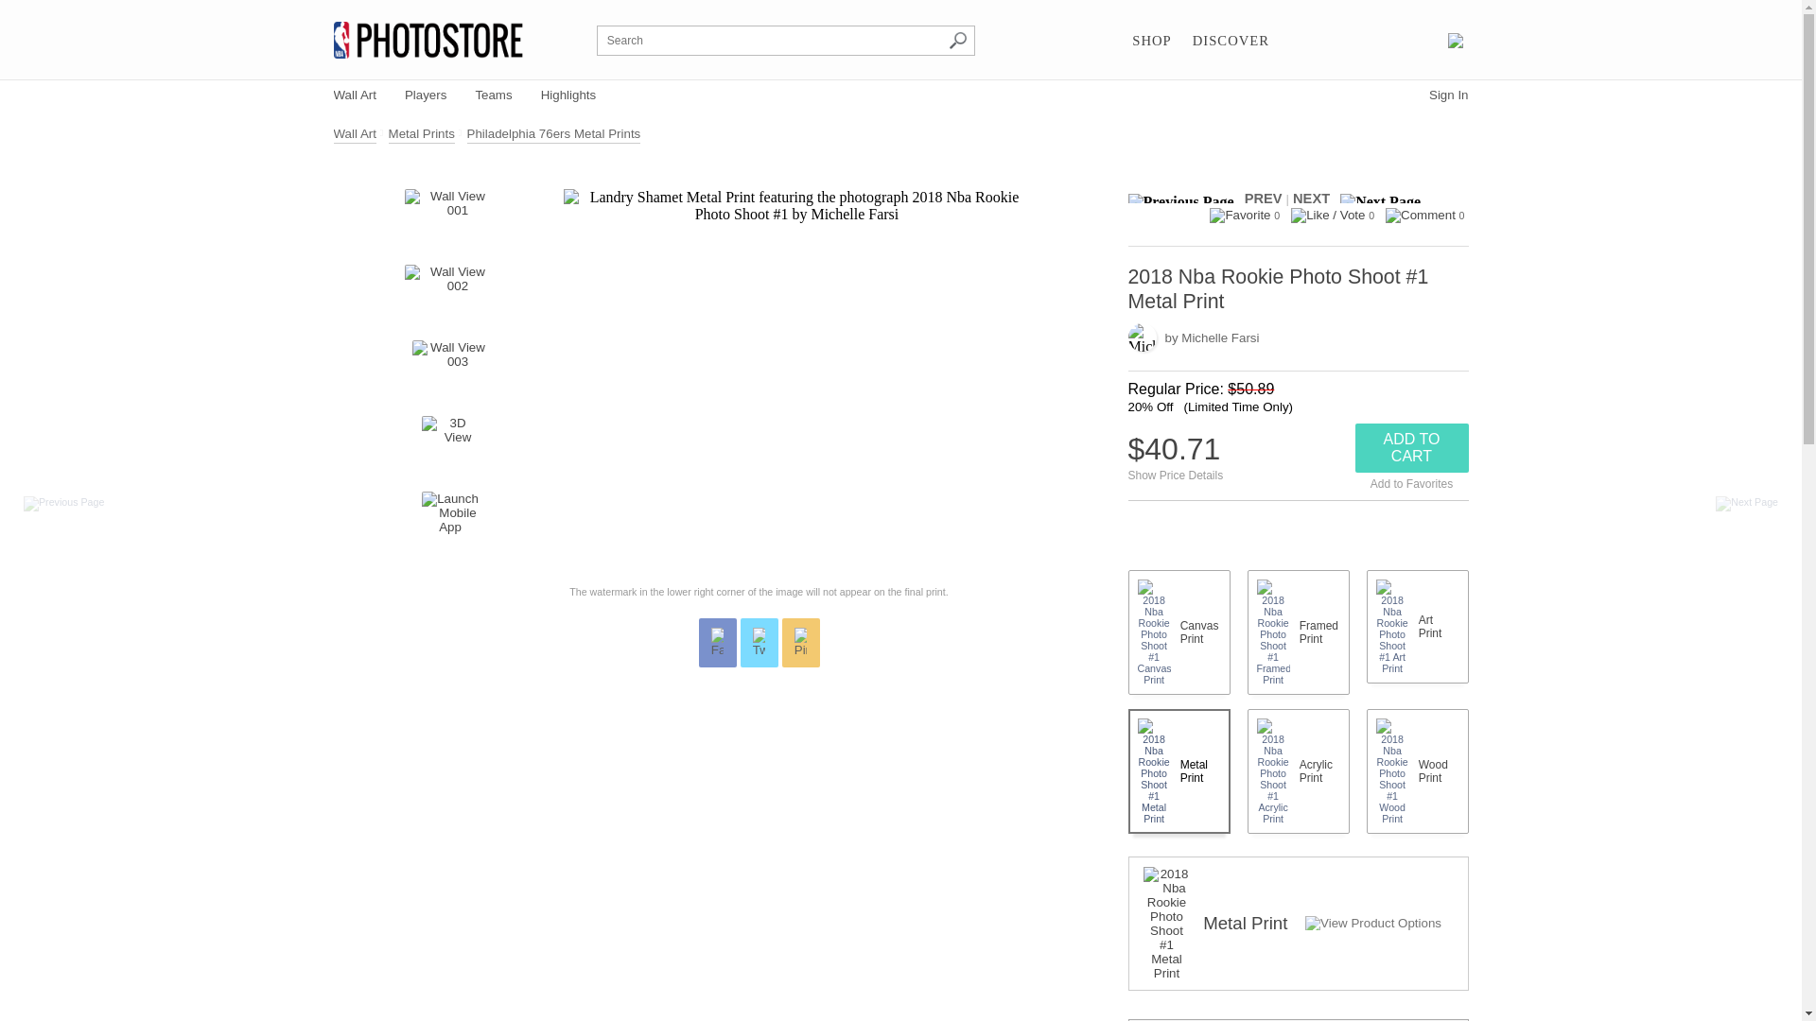  I want to click on 3D View, so click(450, 444).